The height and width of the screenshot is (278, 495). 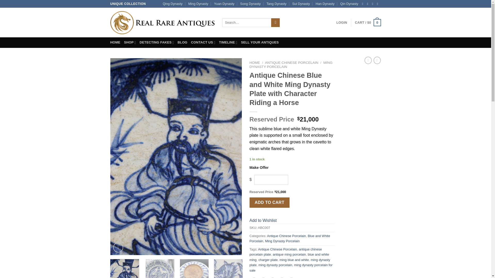 I want to click on Early Ming Dynasty Antique Chinese Porcelain Platee, so click(x=307, y=102).